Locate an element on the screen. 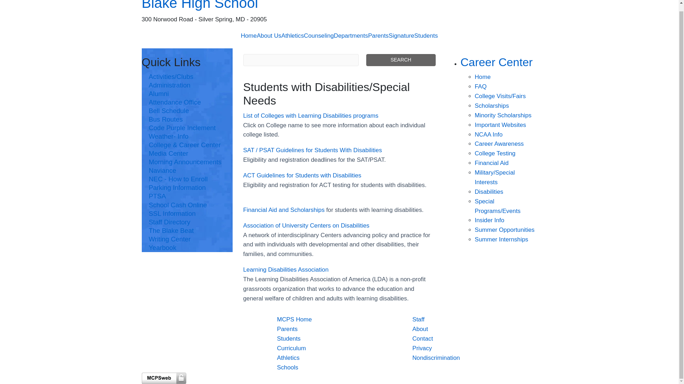 The width and height of the screenshot is (684, 384). About Us is located at coordinates (269, 36).